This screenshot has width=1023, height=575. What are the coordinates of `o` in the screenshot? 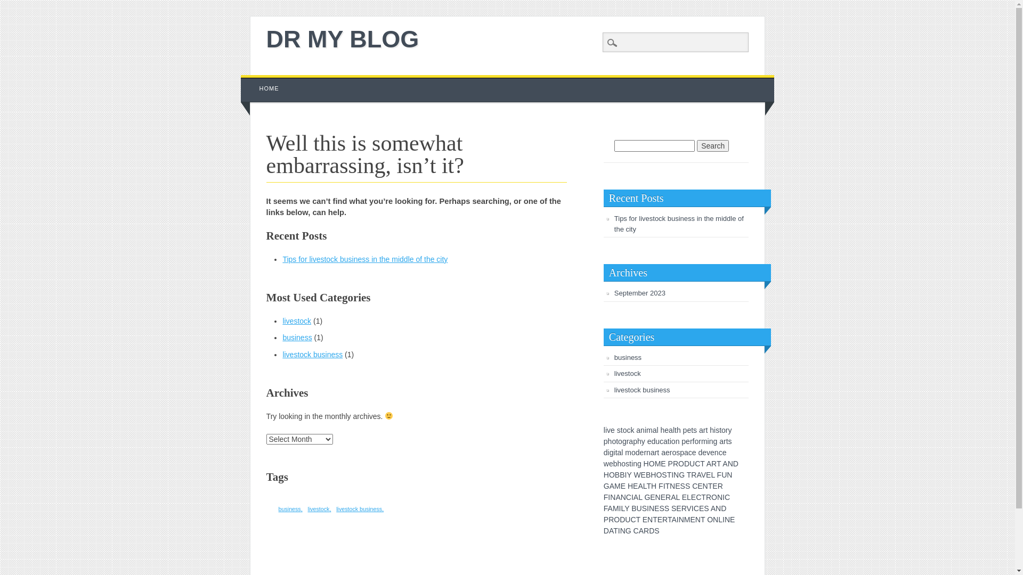 It's located at (614, 441).